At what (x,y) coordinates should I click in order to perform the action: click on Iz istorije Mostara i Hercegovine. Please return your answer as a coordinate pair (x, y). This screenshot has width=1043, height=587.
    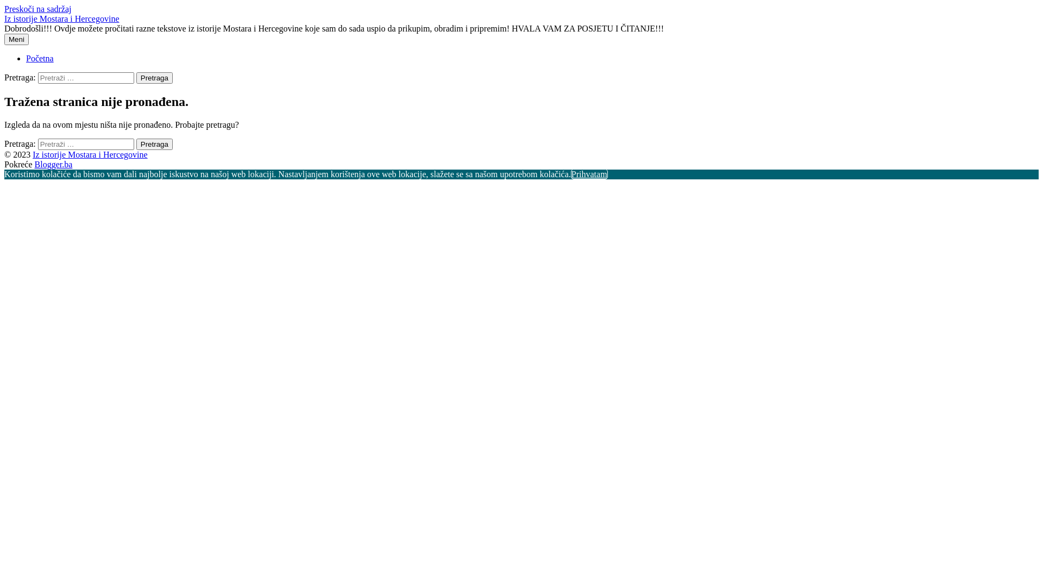
    Looking at the image, I should click on (62, 18).